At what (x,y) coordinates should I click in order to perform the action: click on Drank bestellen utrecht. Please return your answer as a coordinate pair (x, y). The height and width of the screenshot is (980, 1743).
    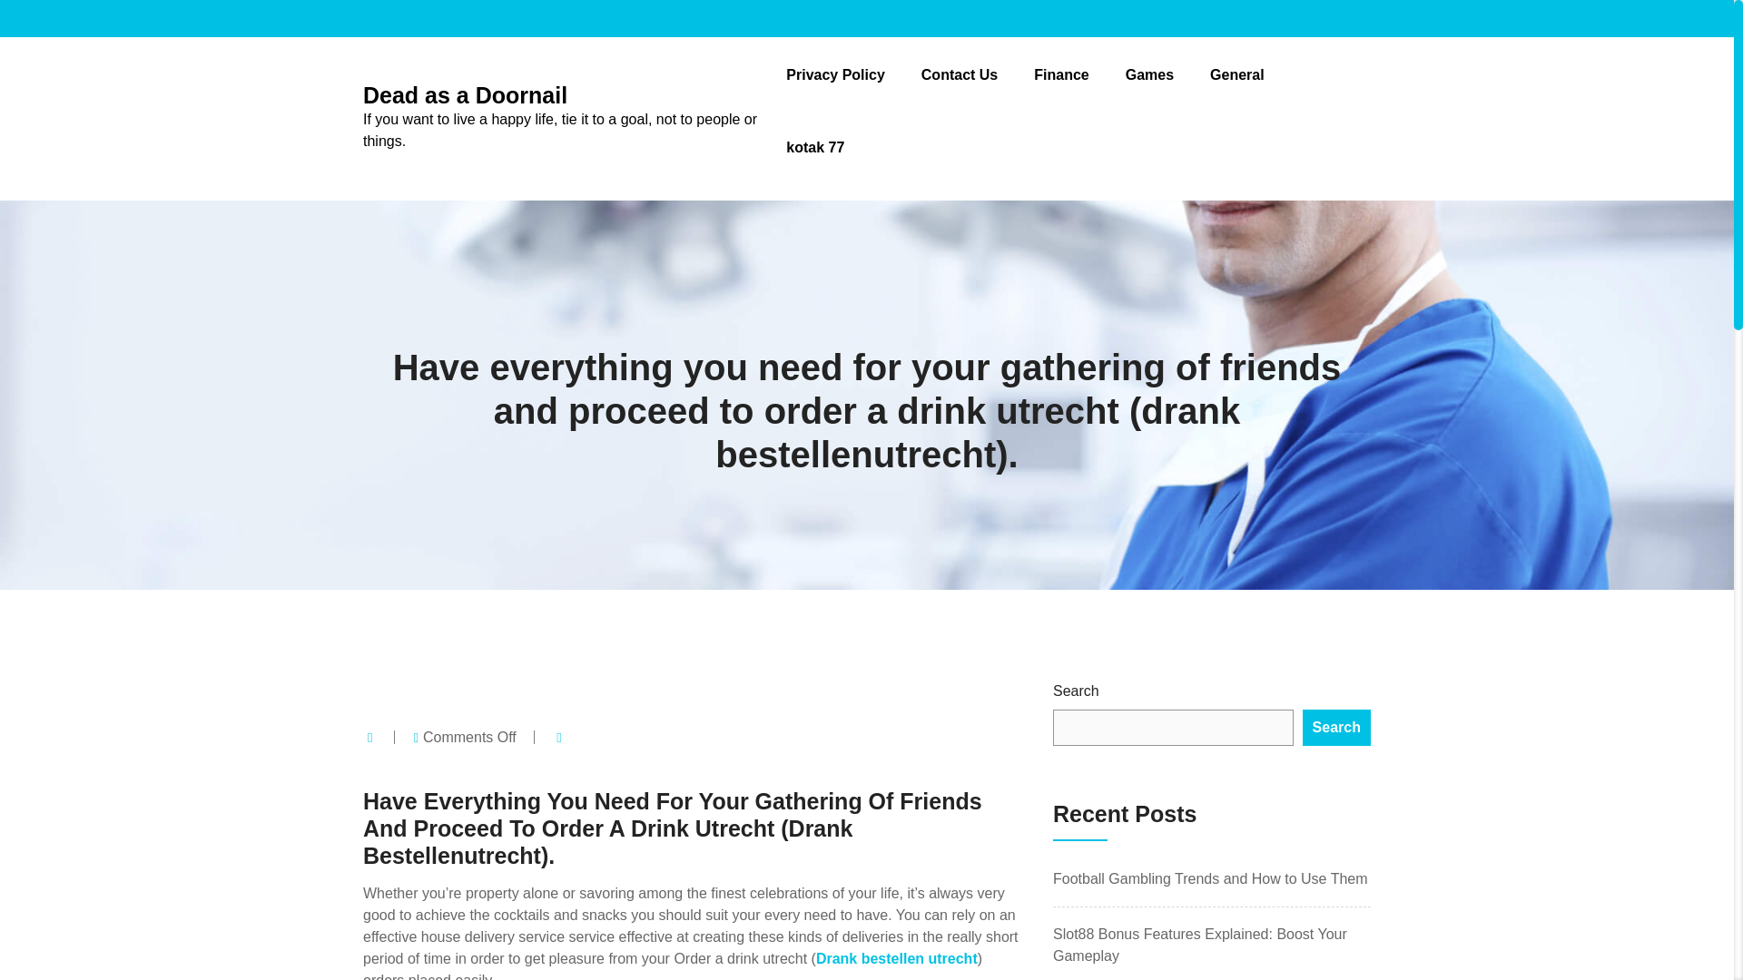
    Looking at the image, I should click on (897, 958).